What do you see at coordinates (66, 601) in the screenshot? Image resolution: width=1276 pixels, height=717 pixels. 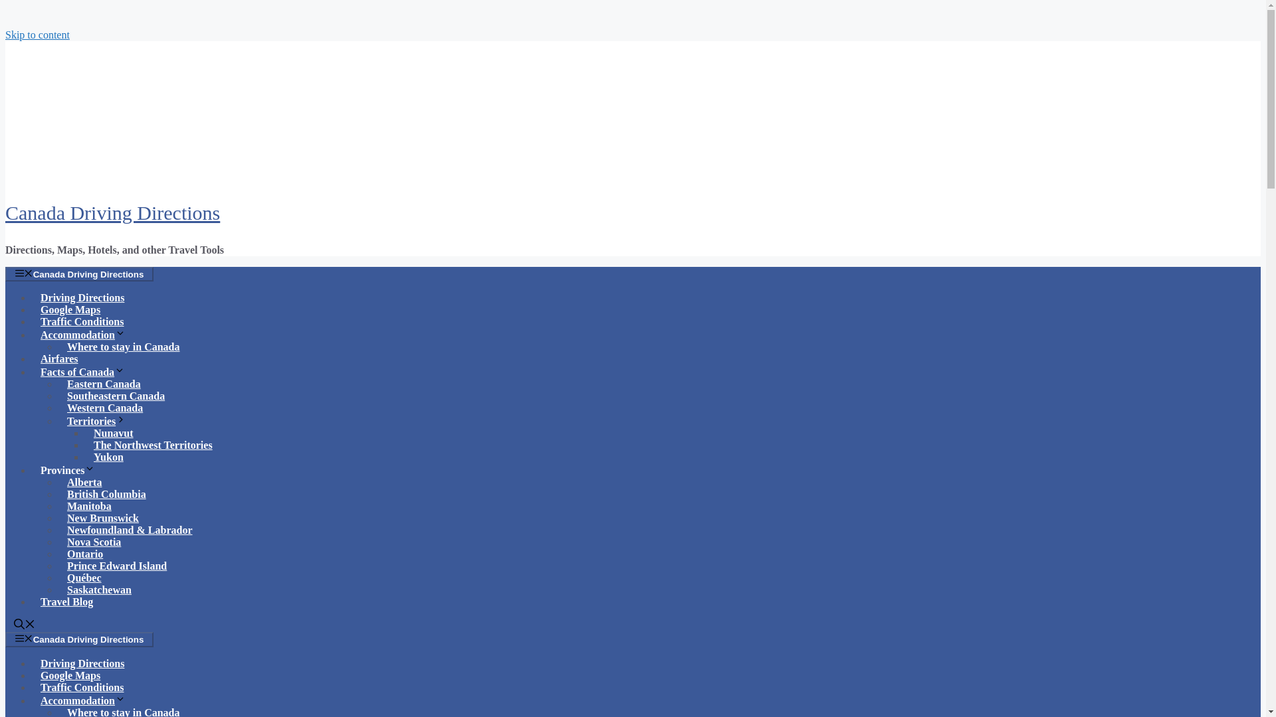 I see `Travel Blog` at bounding box center [66, 601].